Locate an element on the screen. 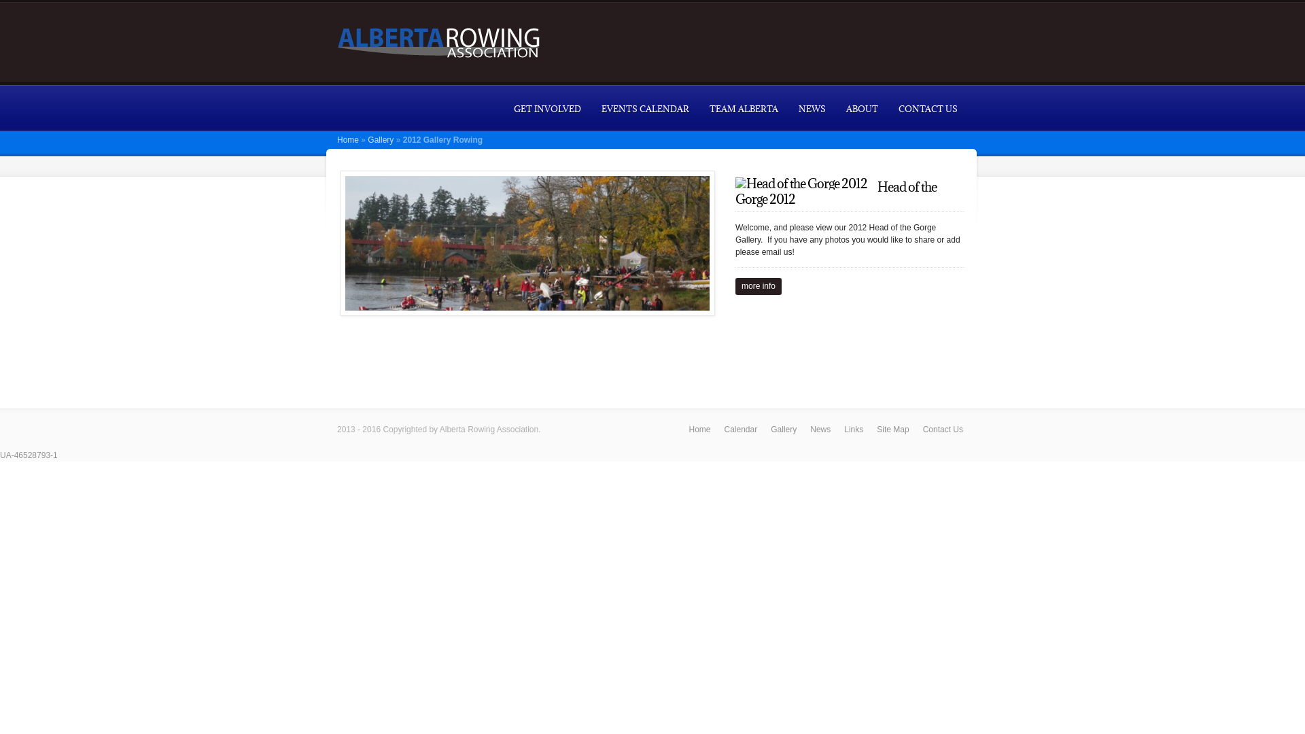 The image size is (1305, 734). Home is located at coordinates (348, 140).